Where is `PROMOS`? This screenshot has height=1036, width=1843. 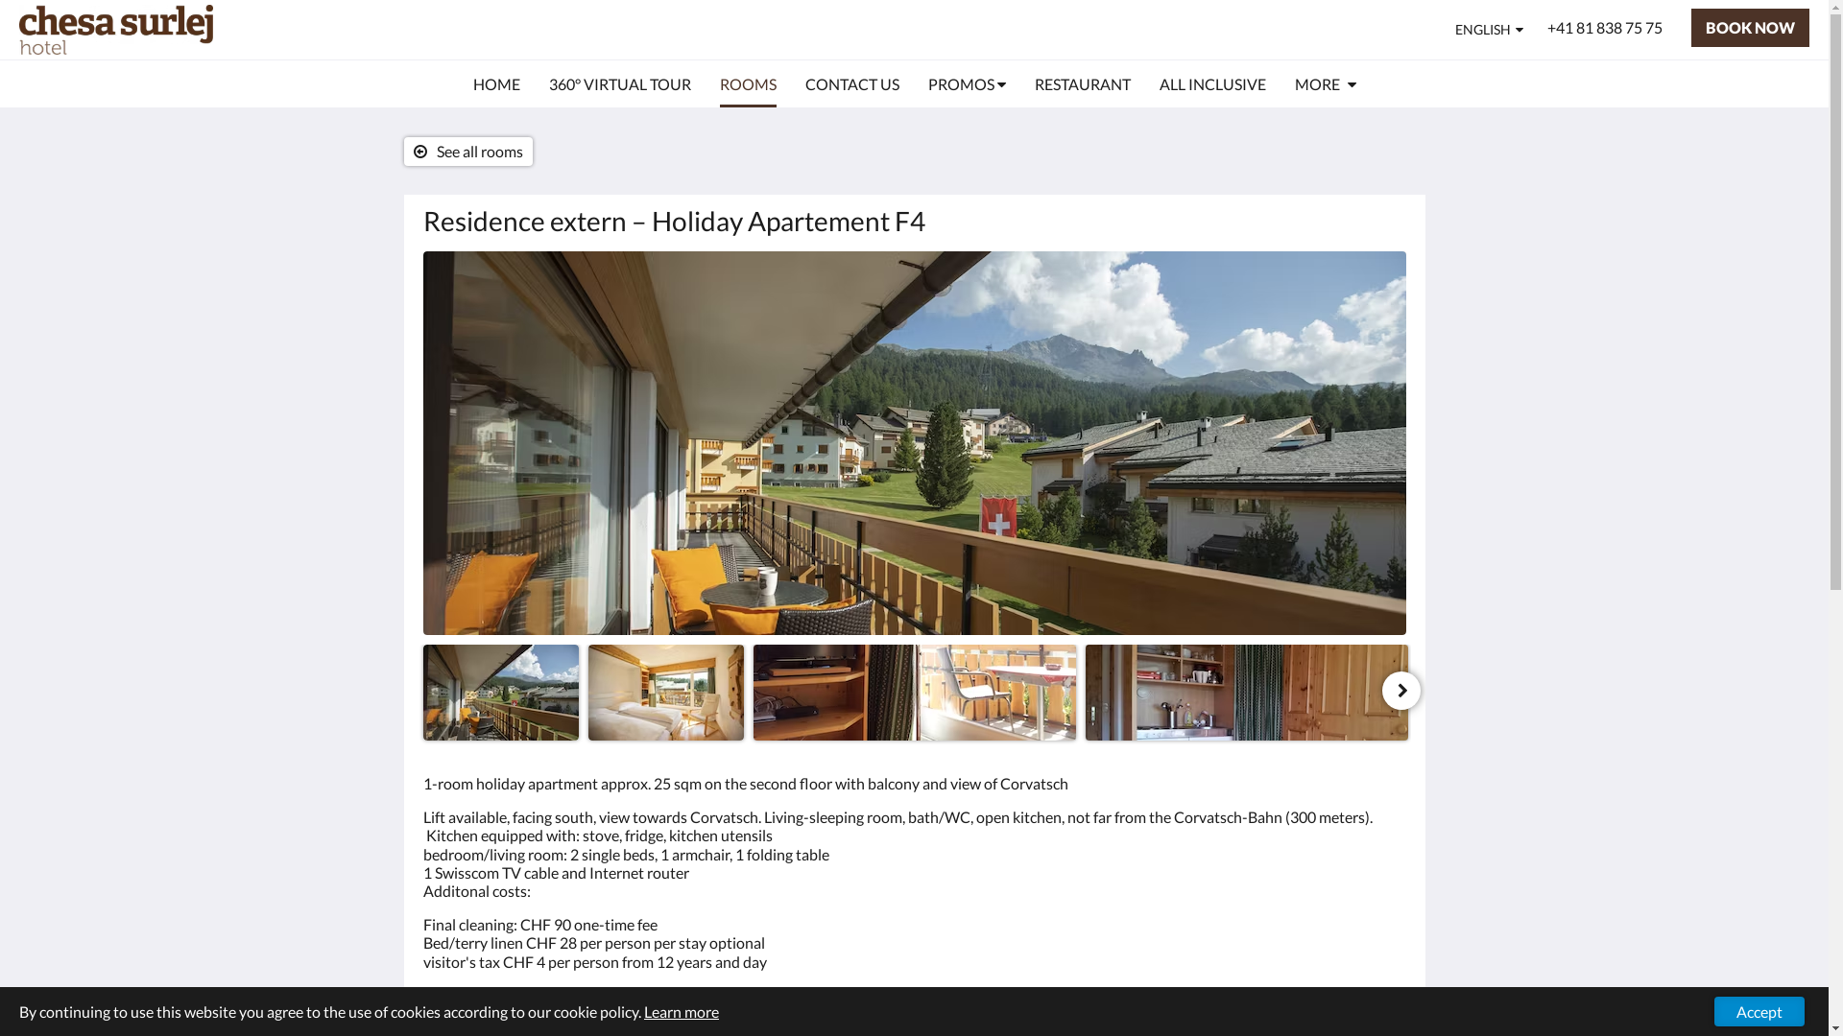
PROMOS is located at coordinates (966, 84).